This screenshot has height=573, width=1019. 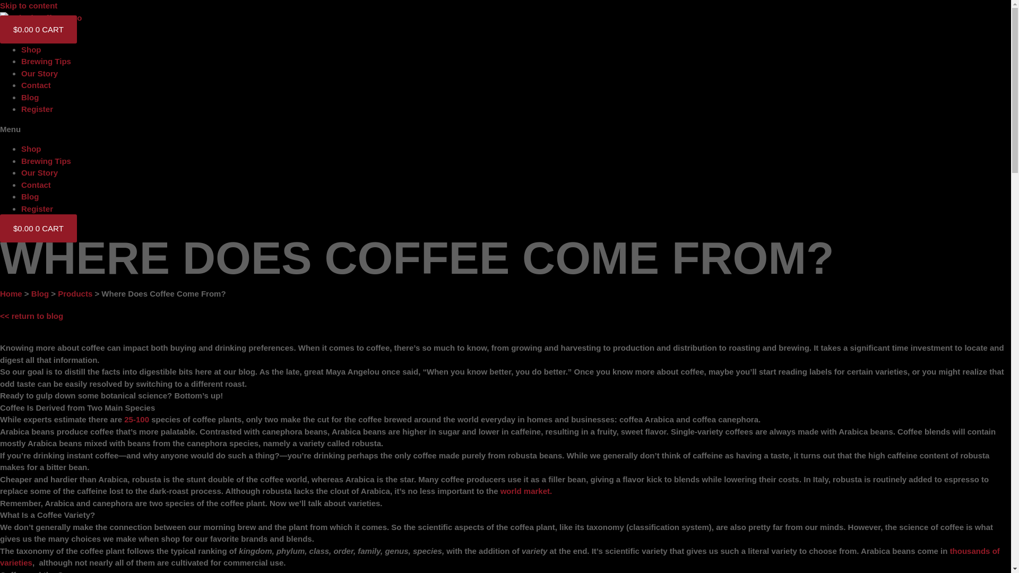 What do you see at coordinates (11, 293) in the screenshot?
I see `Home` at bounding box center [11, 293].